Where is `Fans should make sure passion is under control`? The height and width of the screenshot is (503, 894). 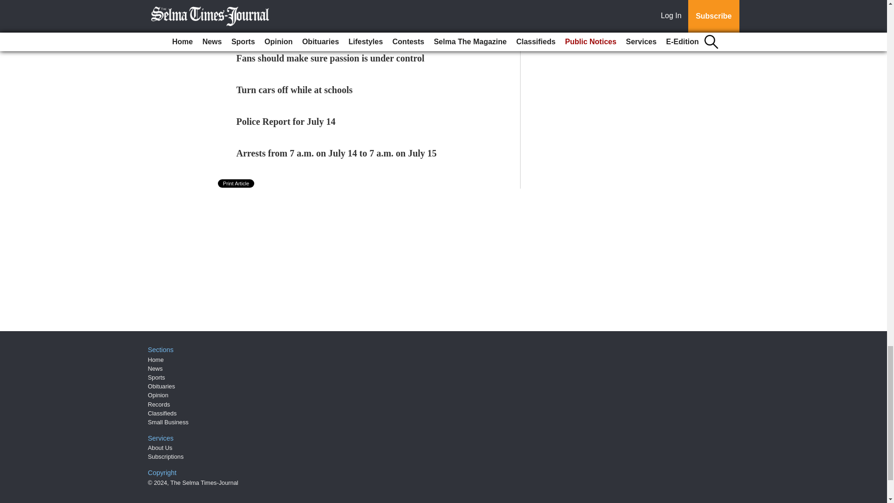 Fans should make sure passion is under control is located at coordinates (331, 58).